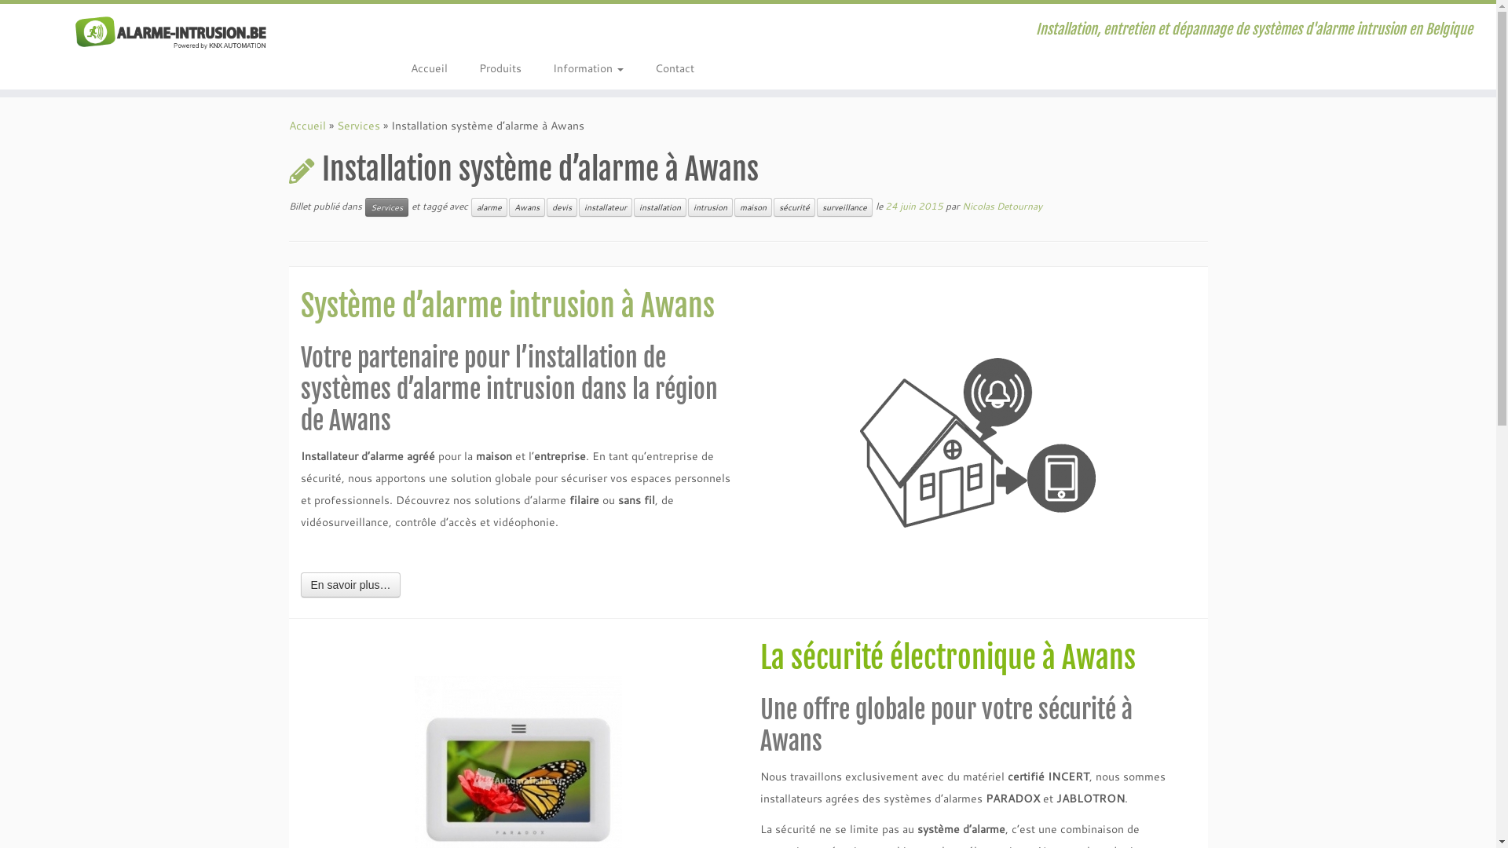 Image resolution: width=1508 pixels, height=848 pixels. What do you see at coordinates (752, 207) in the screenshot?
I see `maison` at bounding box center [752, 207].